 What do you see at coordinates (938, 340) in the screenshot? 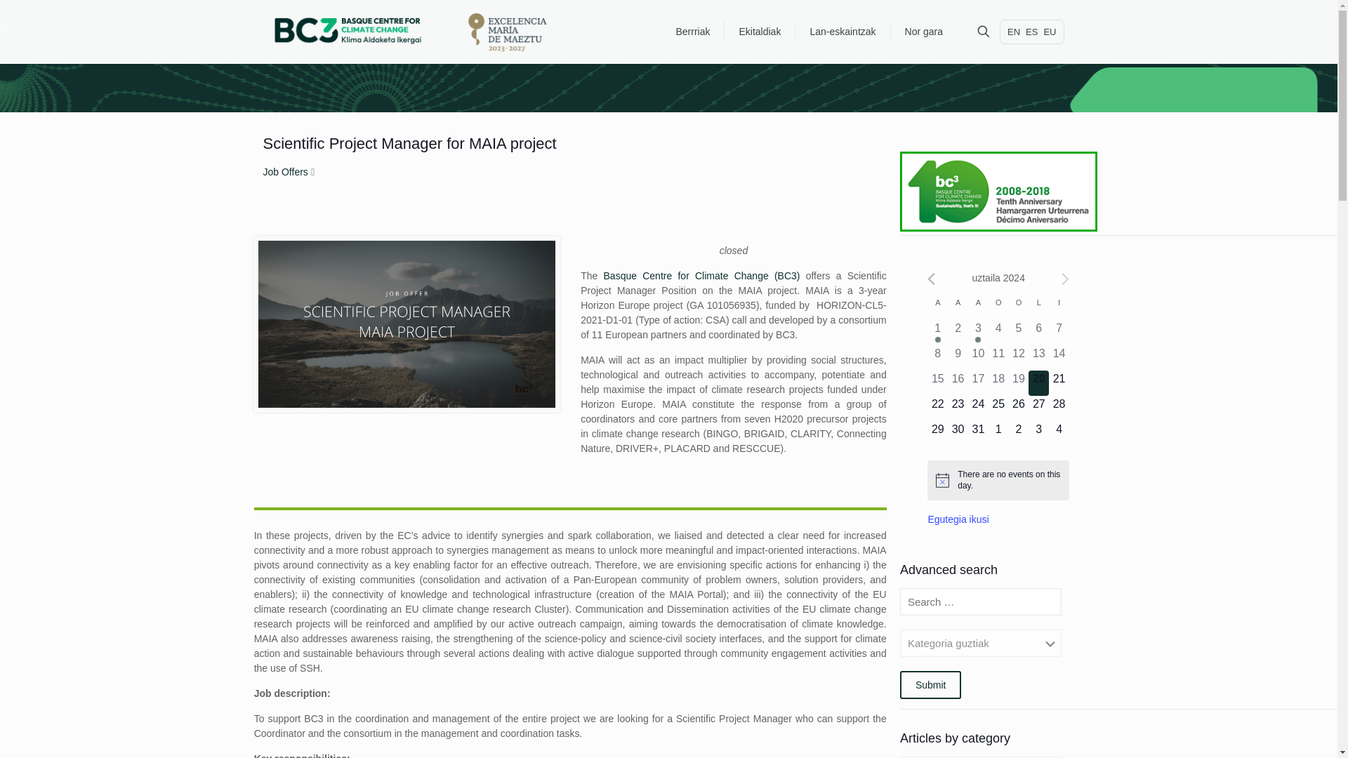
I see `Has ekitaldiak` at bounding box center [938, 340].